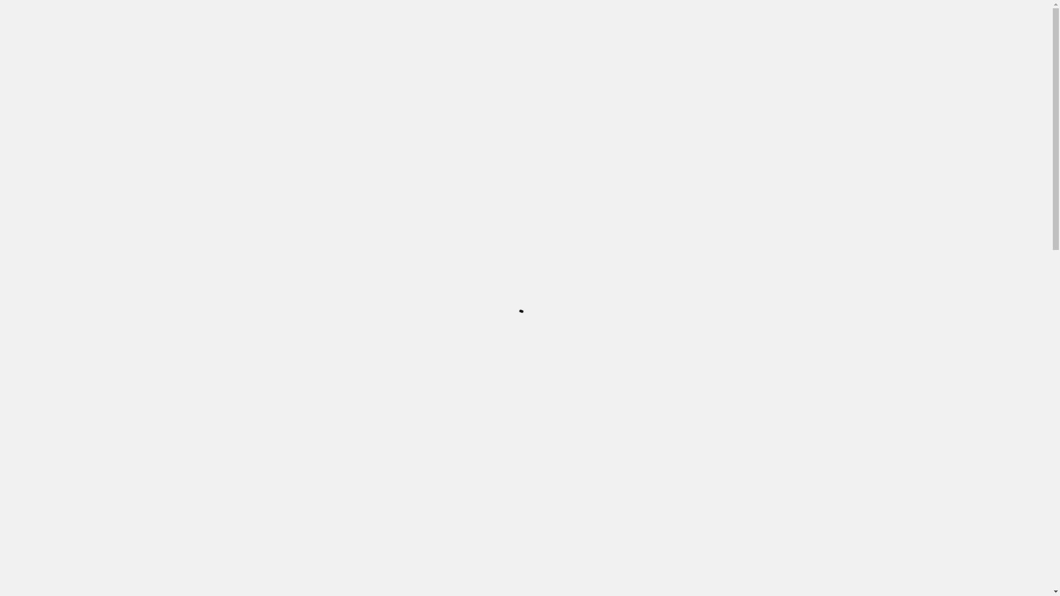  Describe the element at coordinates (496, 14) in the screenshot. I see `nostalgiadrags@gmail.com` at that location.